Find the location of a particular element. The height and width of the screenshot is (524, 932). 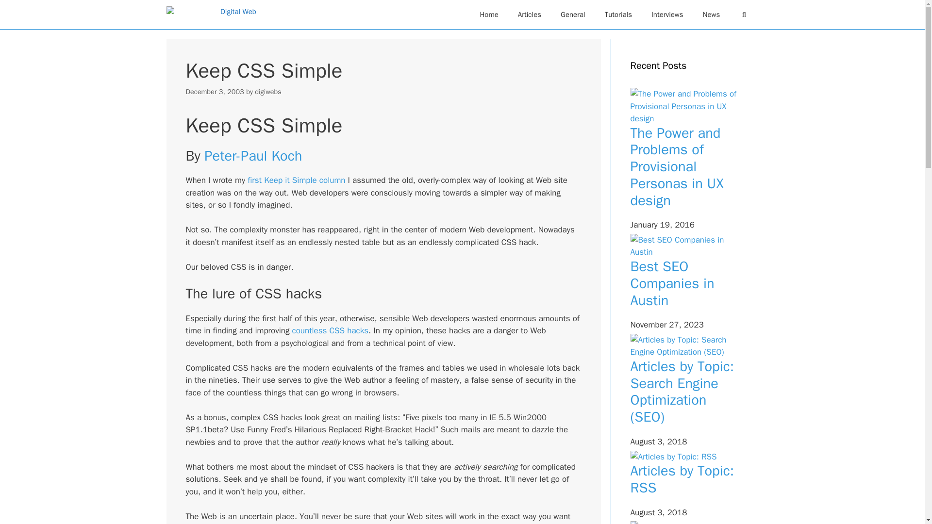

countless is located at coordinates (309, 330).